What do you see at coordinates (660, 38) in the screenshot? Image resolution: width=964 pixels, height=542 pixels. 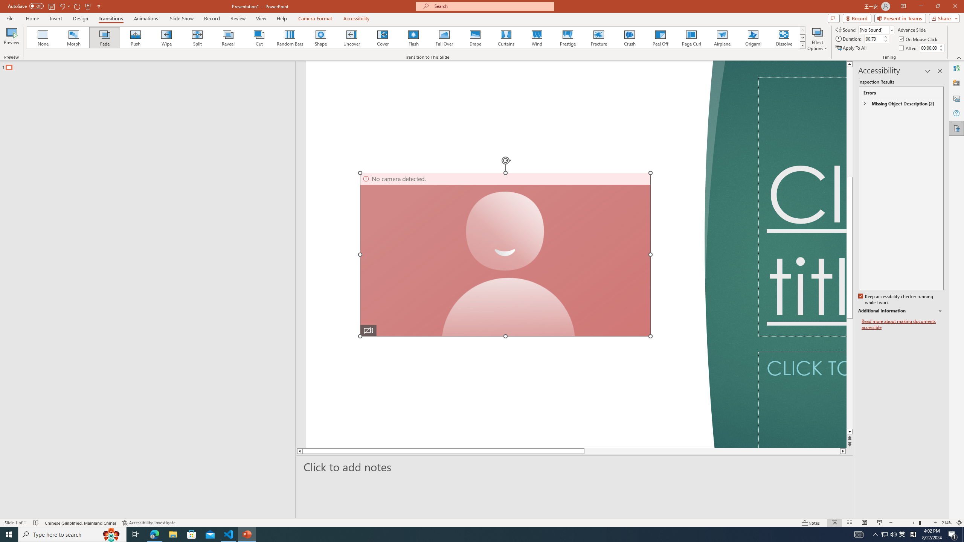 I see `Peel Off` at bounding box center [660, 38].